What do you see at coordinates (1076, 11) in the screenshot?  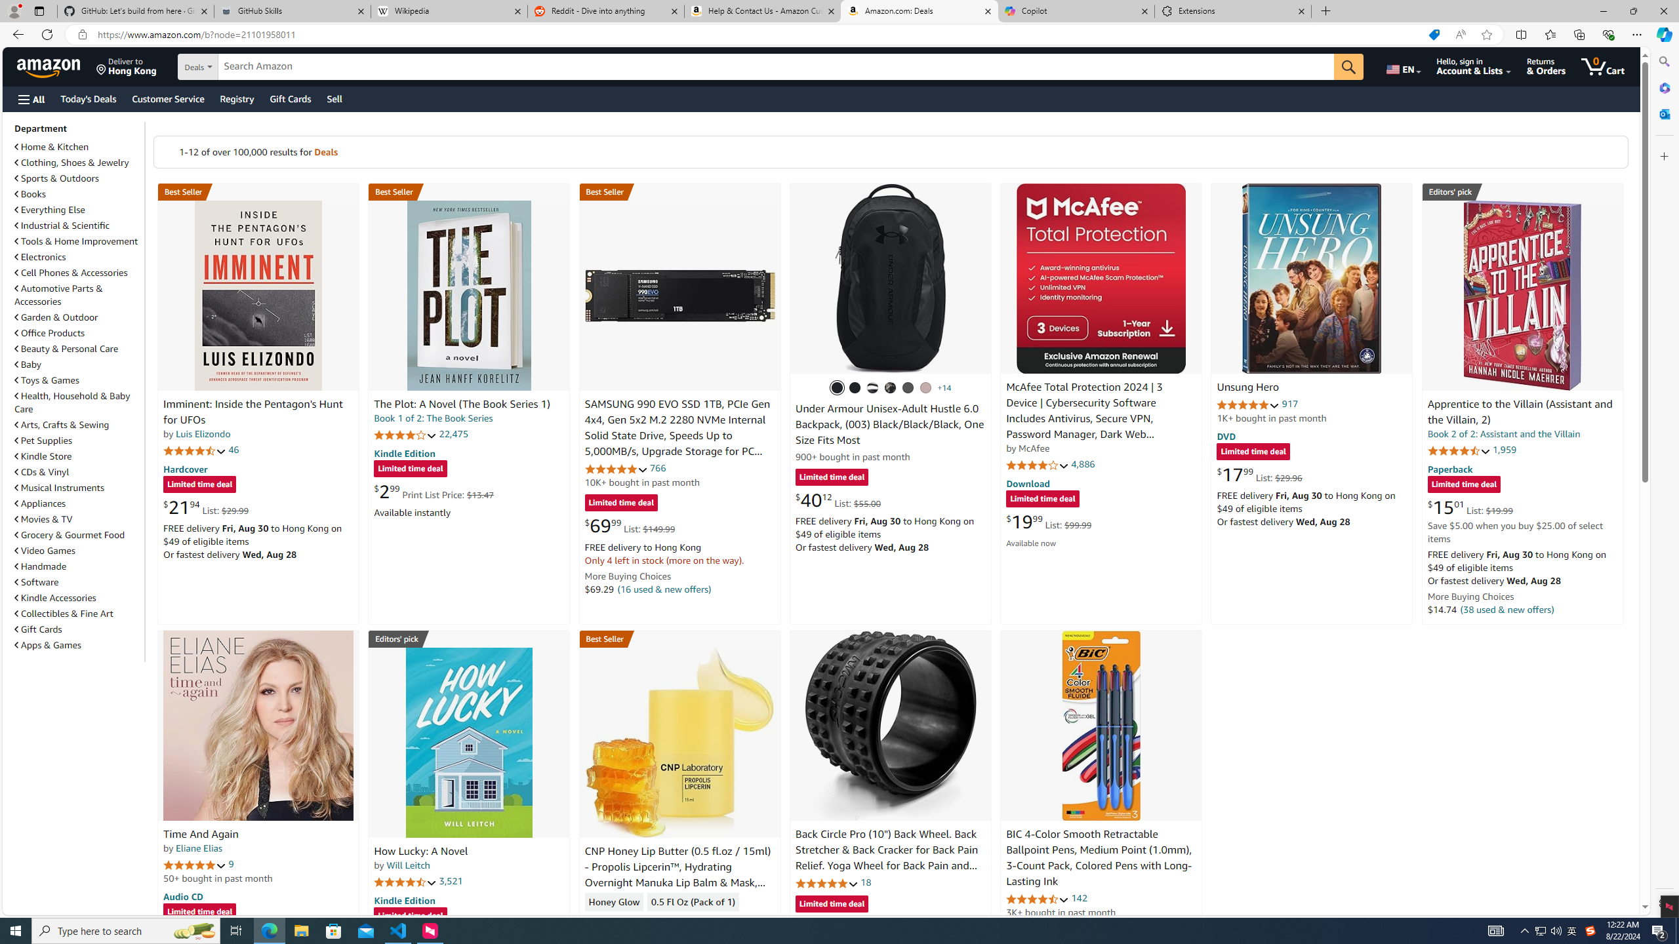 I see `Copilot` at bounding box center [1076, 11].